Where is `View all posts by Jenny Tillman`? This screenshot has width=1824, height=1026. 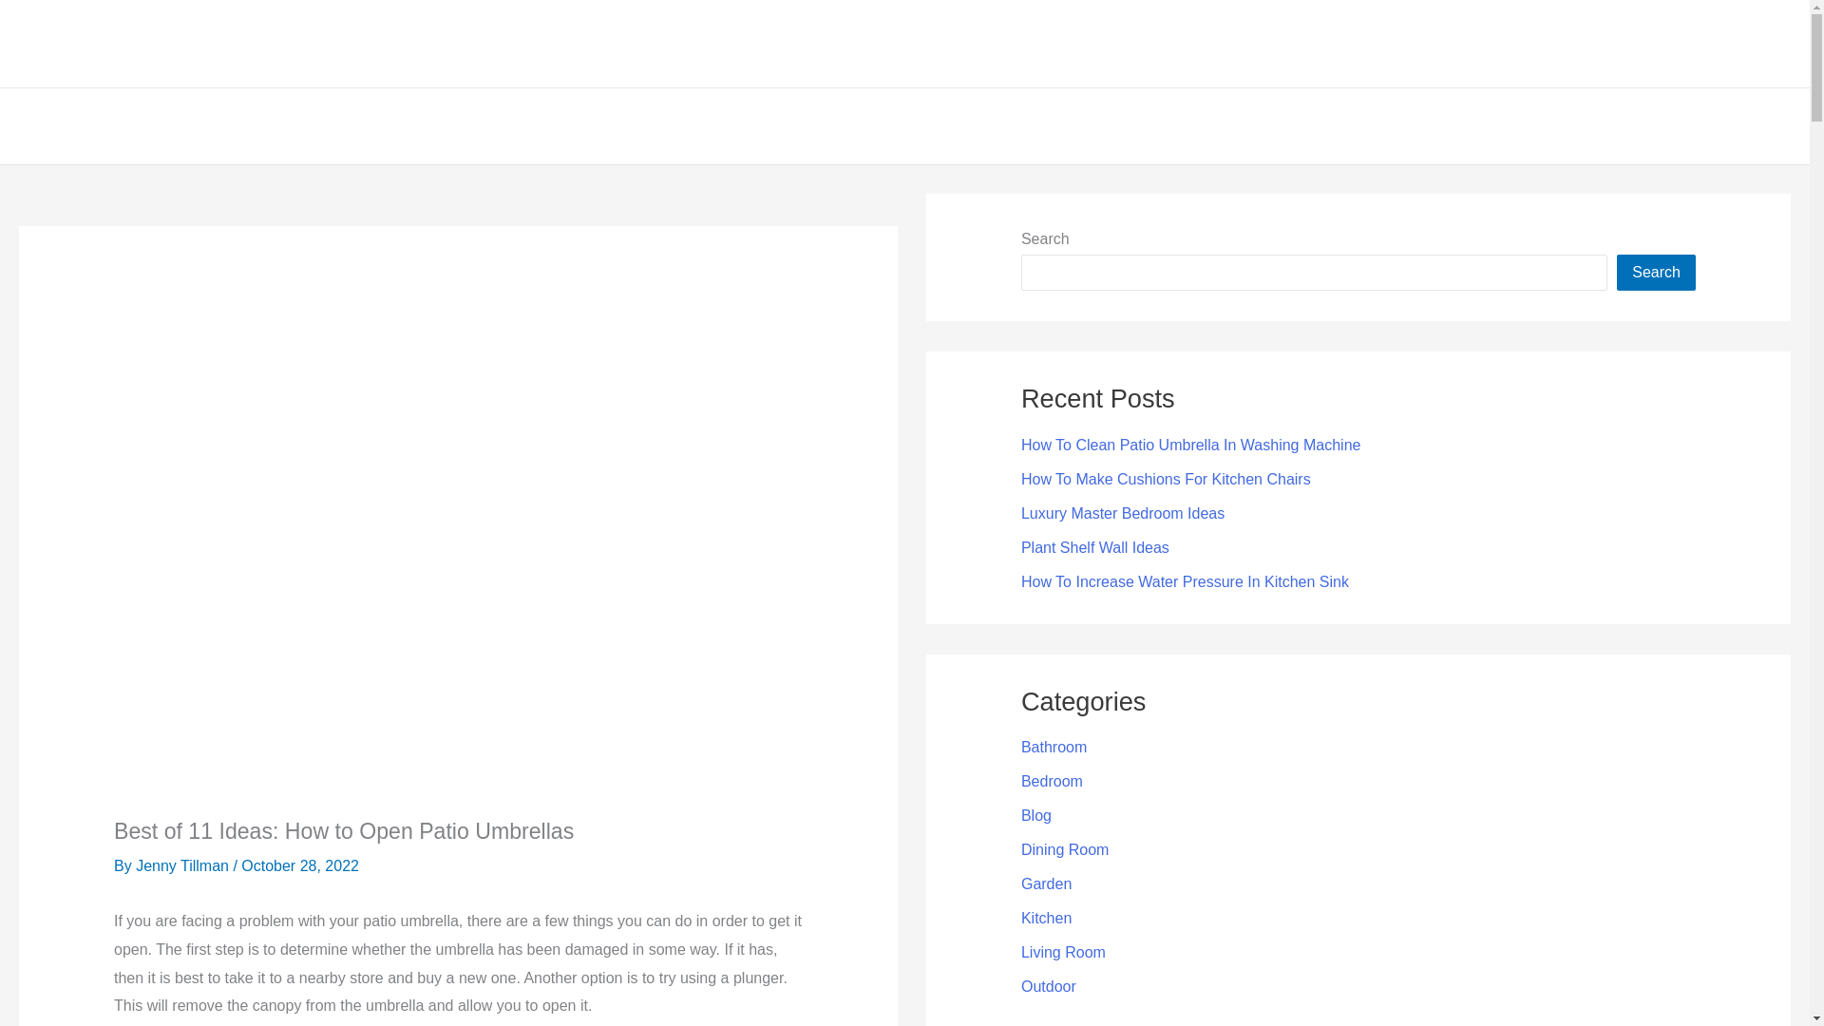 View all posts by Jenny Tillman is located at coordinates (184, 865).